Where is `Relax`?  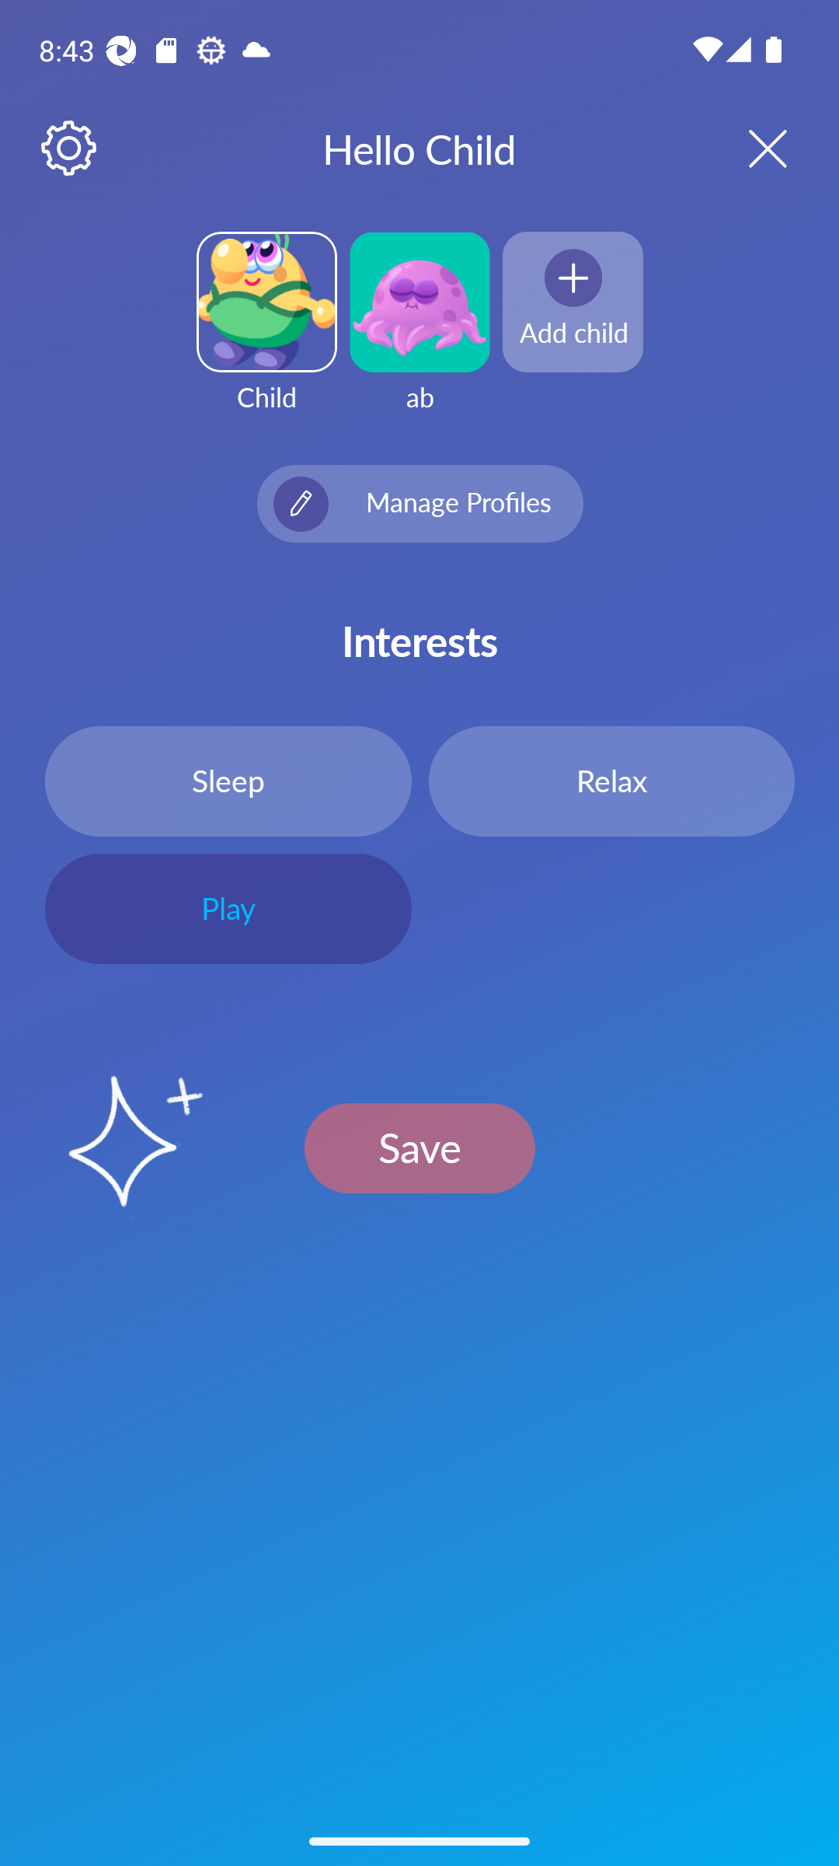 Relax is located at coordinates (611, 781).